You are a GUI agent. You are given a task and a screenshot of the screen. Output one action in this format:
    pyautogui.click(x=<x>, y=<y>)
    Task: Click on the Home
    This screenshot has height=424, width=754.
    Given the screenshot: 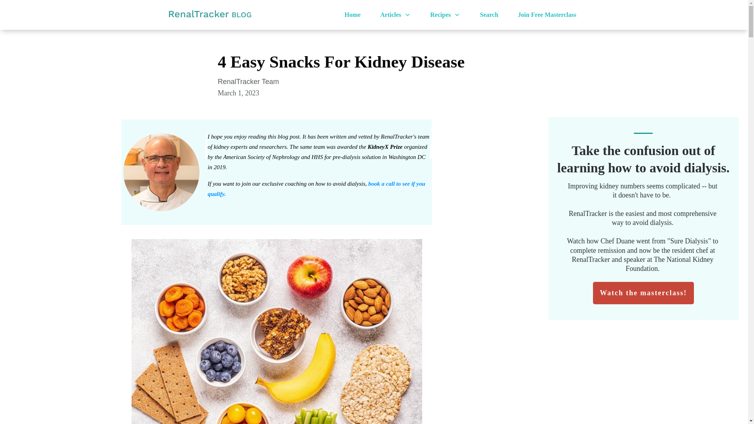 What is the action you would take?
    pyautogui.click(x=352, y=15)
    